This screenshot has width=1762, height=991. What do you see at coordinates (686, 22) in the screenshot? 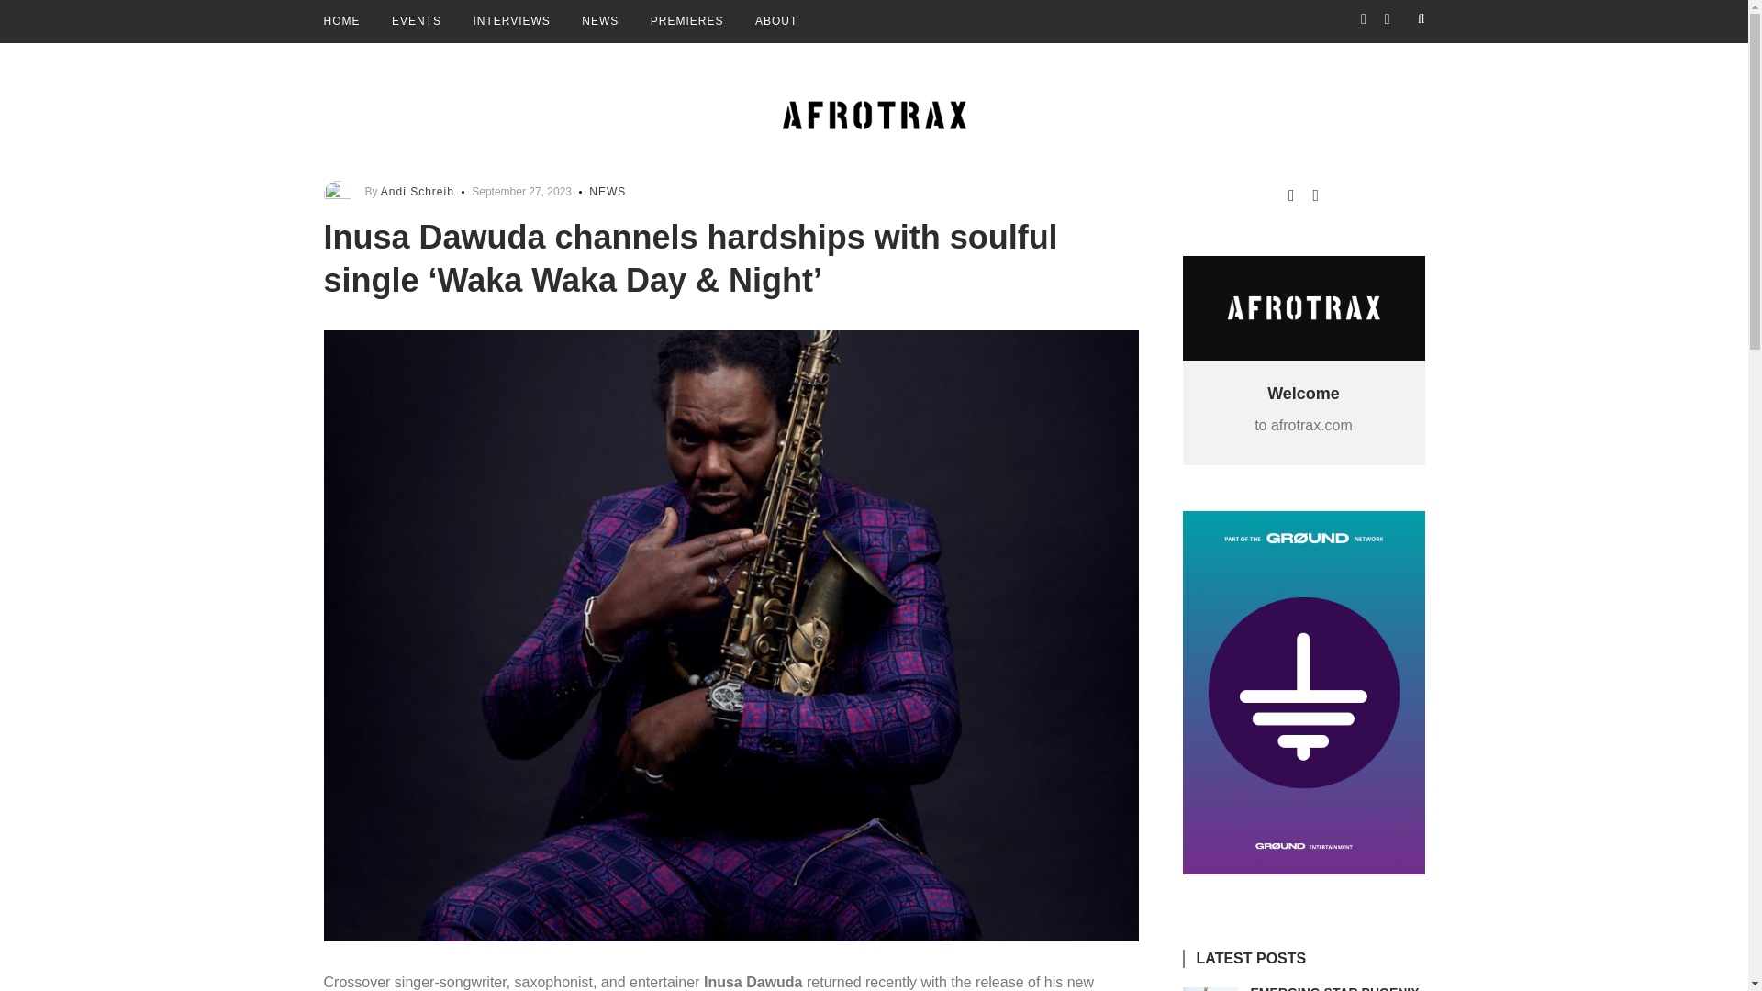
I see `PREMIERES` at bounding box center [686, 22].